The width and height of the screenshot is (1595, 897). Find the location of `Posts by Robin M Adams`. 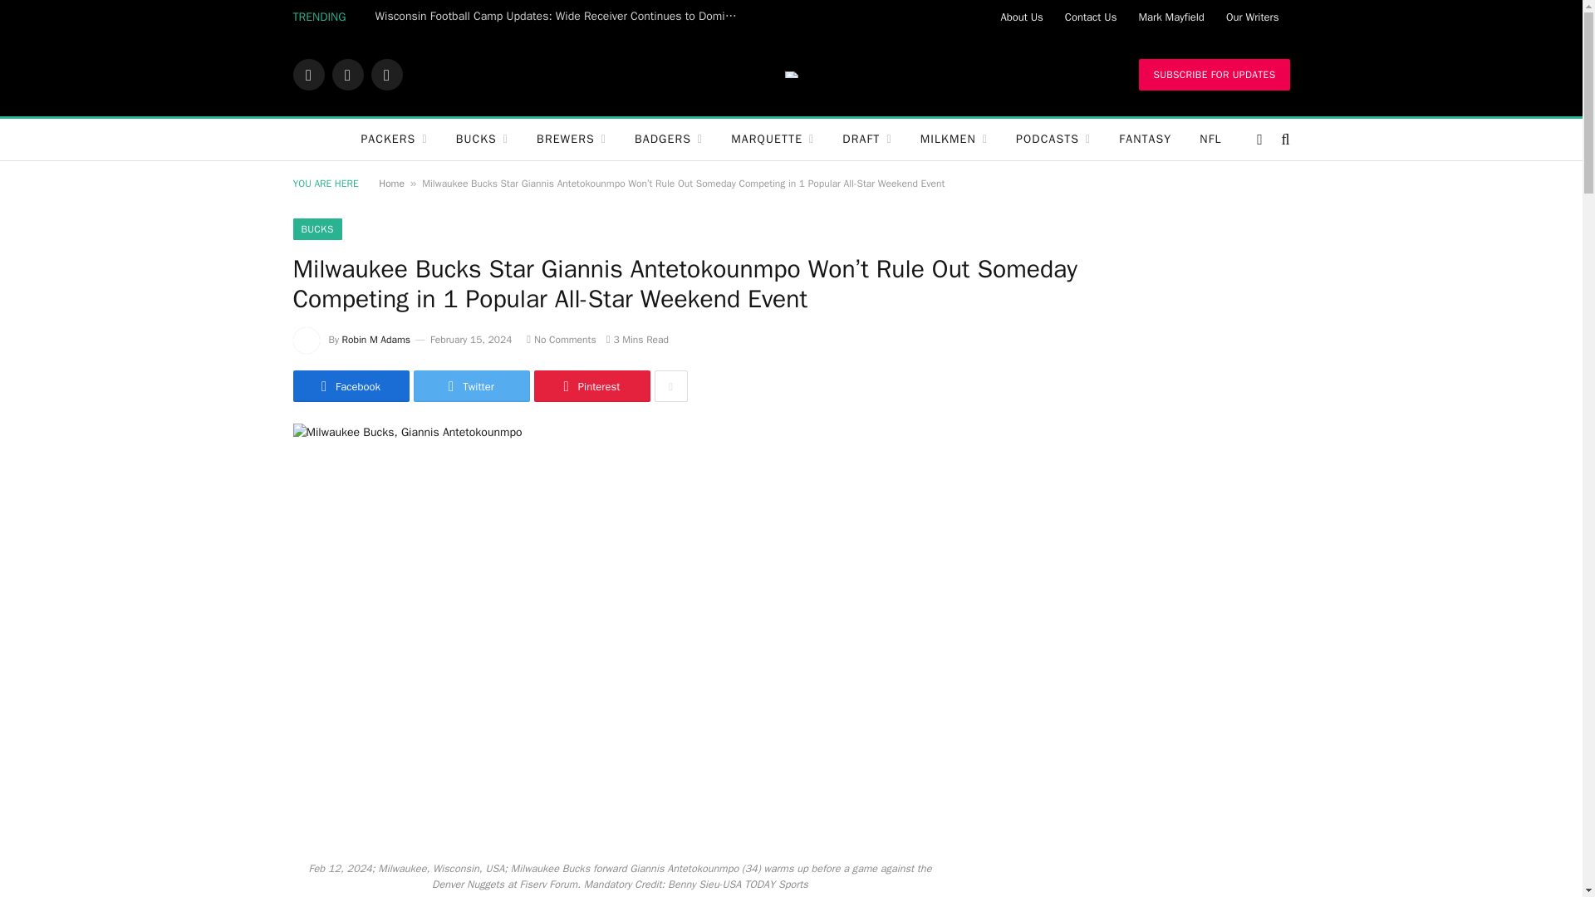

Posts by Robin M Adams is located at coordinates (375, 339).